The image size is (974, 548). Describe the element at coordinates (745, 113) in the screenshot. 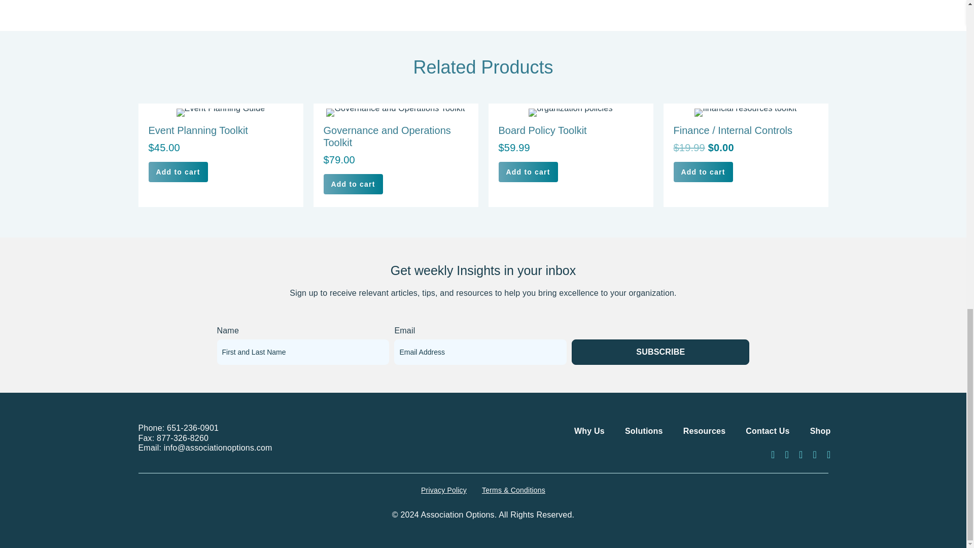

I see `financial-toolkit` at that location.